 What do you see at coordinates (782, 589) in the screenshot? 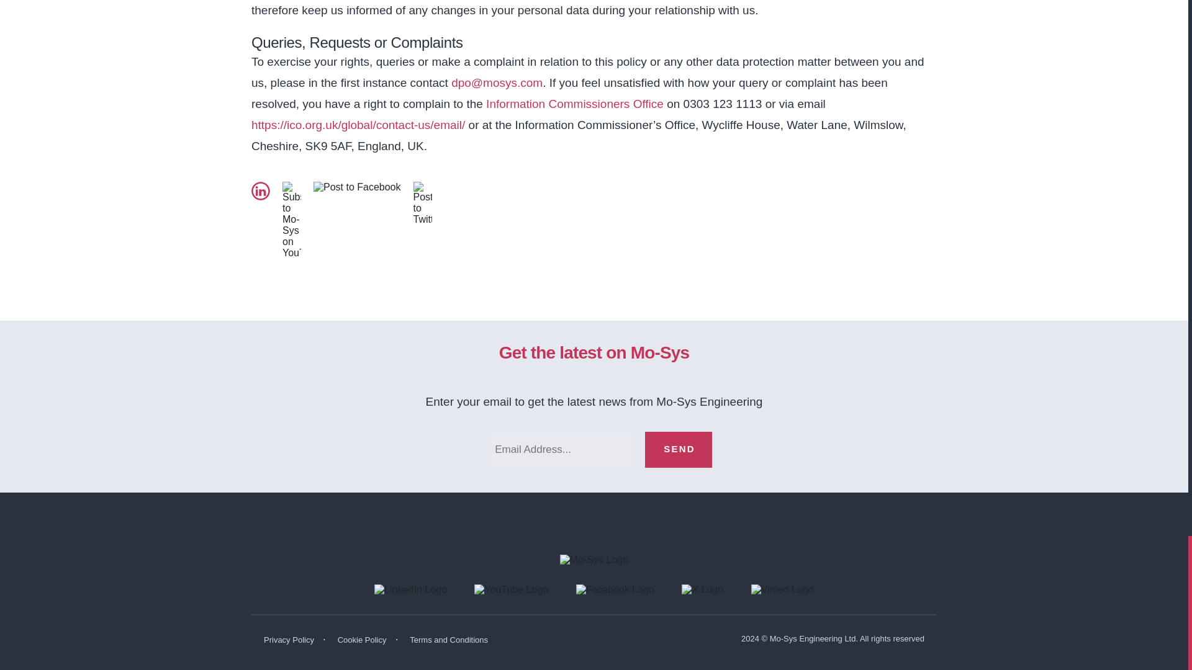
I see `Vimeo` at bounding box center [782, 589].